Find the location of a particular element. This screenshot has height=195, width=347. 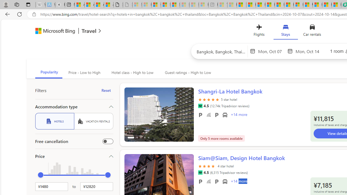

Accommodation type is located at coordinates (74, 107).